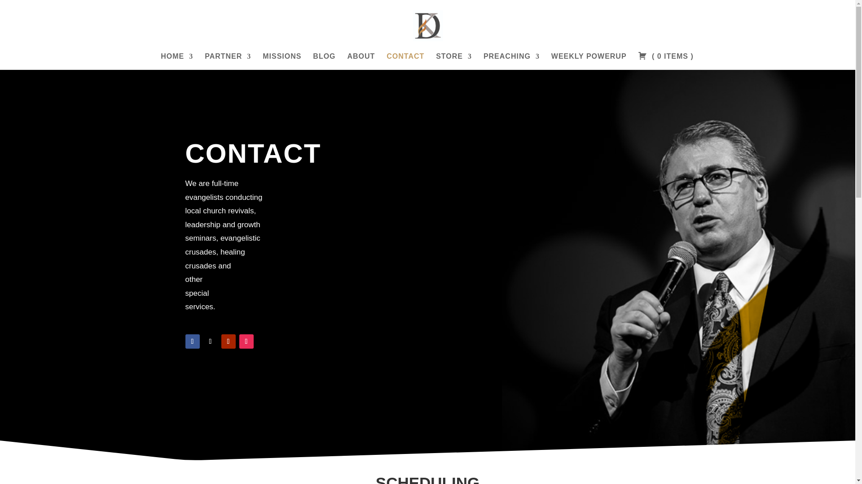 The image size is (862, 484). What do you see at coordinates (246, 341) in the screenshot?
I see `Follow on Instagram` at bounding box center [246, 341].